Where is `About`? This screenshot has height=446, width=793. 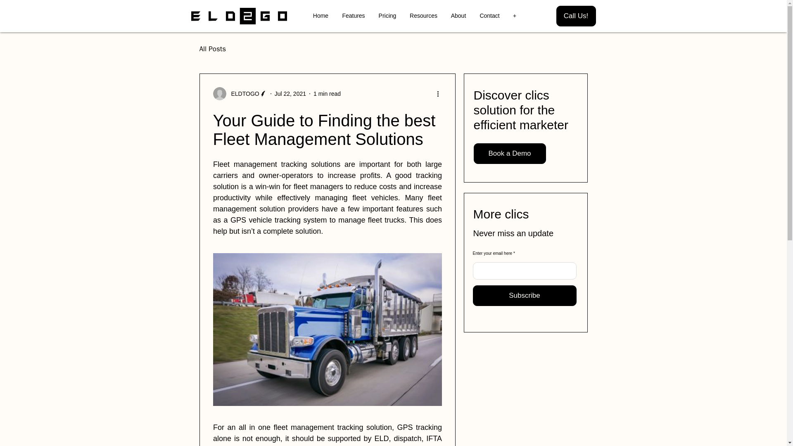 About is located at coordinates (458, 16).